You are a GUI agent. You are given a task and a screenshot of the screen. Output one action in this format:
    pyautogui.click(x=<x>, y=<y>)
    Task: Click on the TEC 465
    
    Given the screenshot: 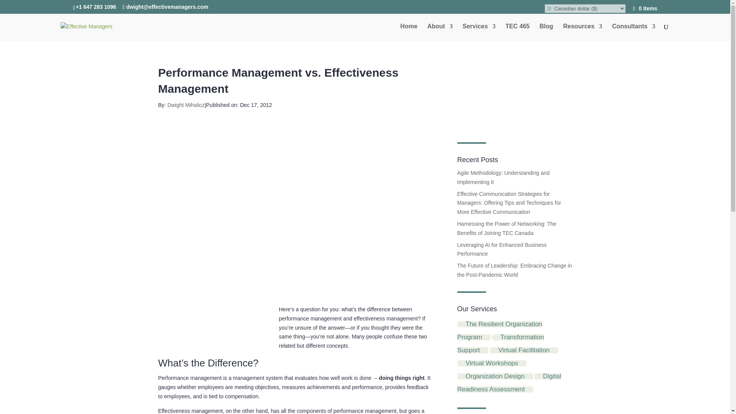 What is the action you would take?
    pyautogui.click(x=517, y=32)
    